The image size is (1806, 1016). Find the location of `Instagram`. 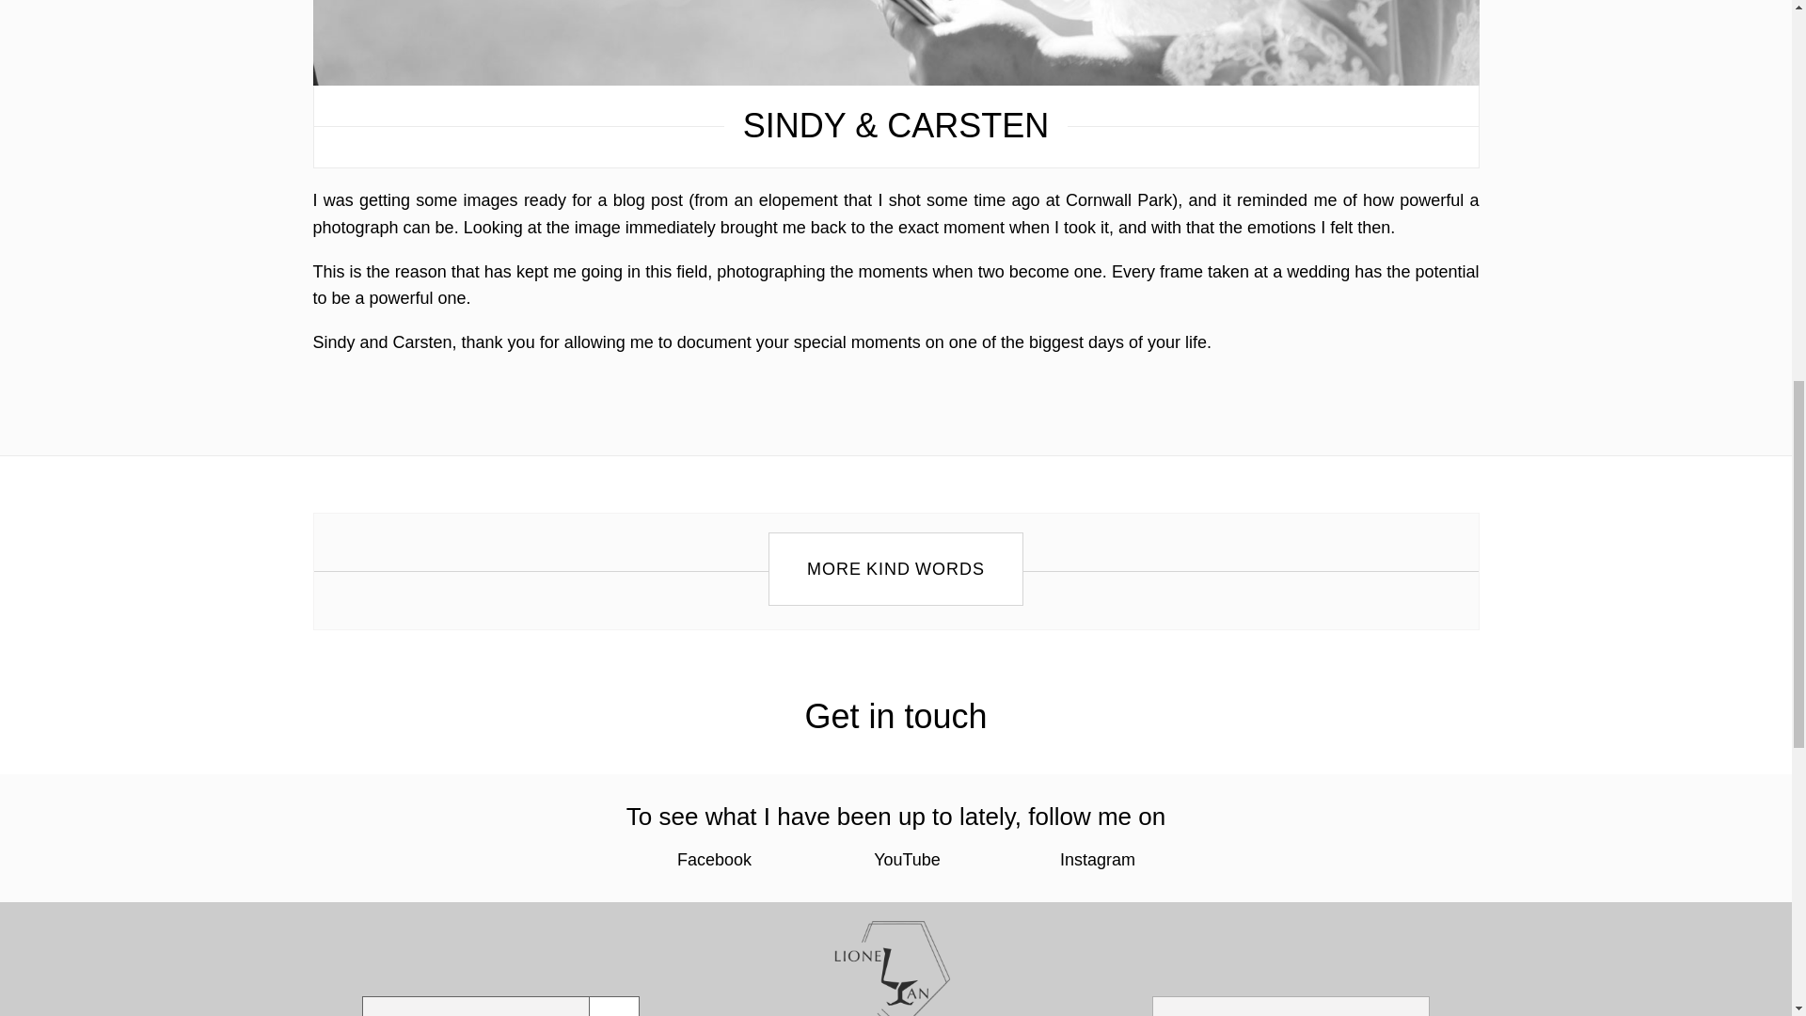

Instagram is located at coordinates (1080, 860).